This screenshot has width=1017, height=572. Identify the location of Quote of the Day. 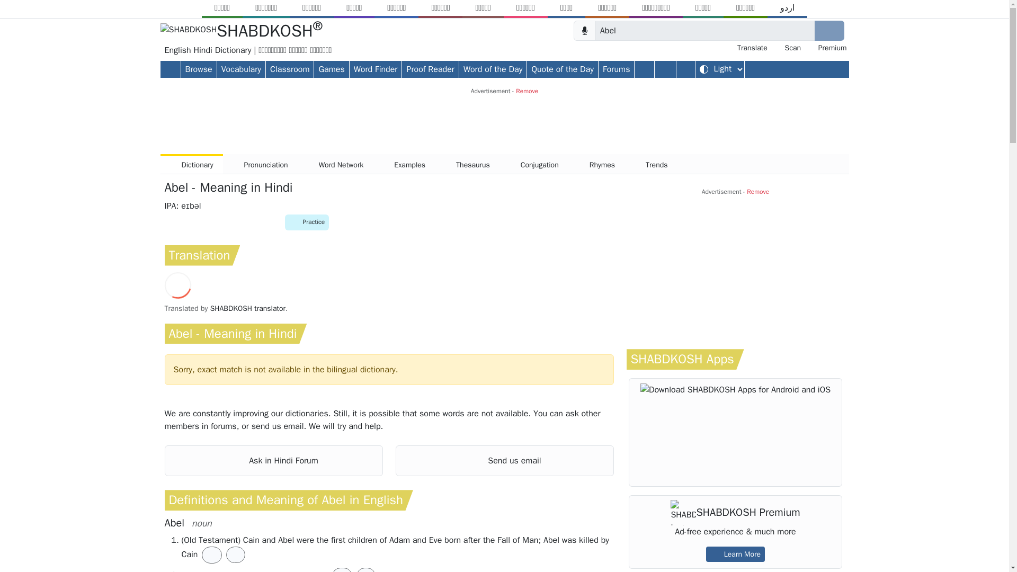
(562, 68).